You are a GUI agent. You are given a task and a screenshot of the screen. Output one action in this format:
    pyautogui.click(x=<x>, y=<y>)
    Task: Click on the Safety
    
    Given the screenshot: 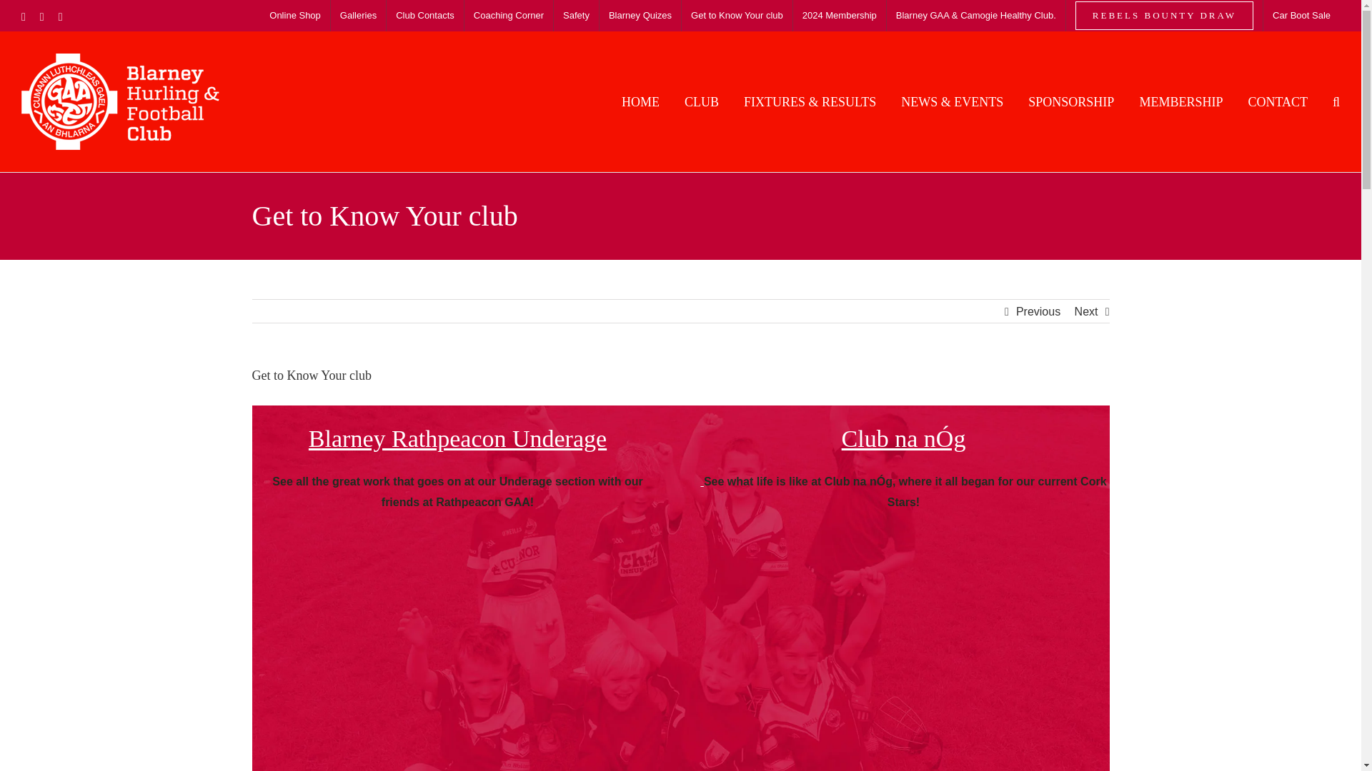 What is the action you would take?
    pyautogui.click(x=576, y=16)
    